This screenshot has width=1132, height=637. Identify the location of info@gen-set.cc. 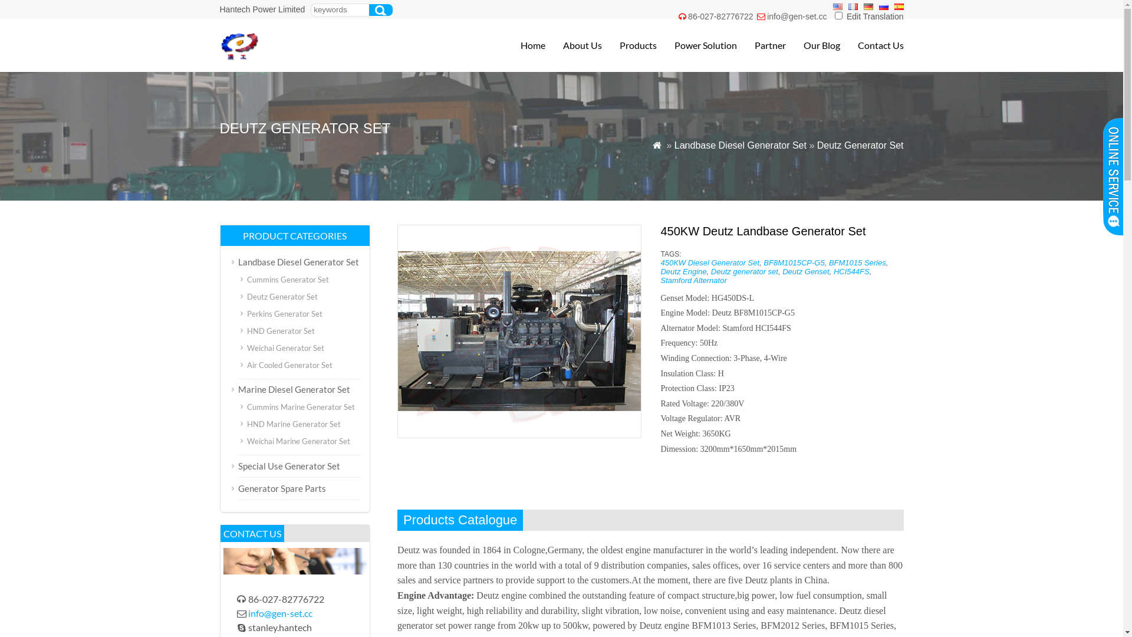
(281, 613).